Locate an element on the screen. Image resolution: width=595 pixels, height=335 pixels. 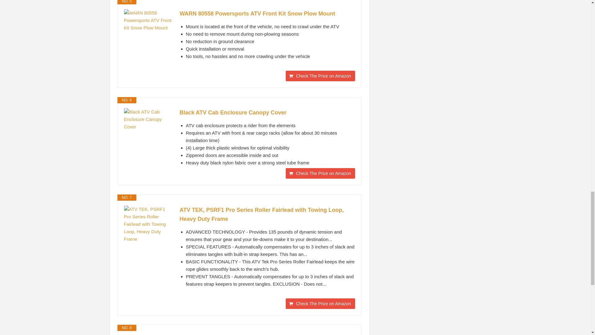
Black ATV Cab Enclosure Canopy Cover is located at coordinates (267, 113).